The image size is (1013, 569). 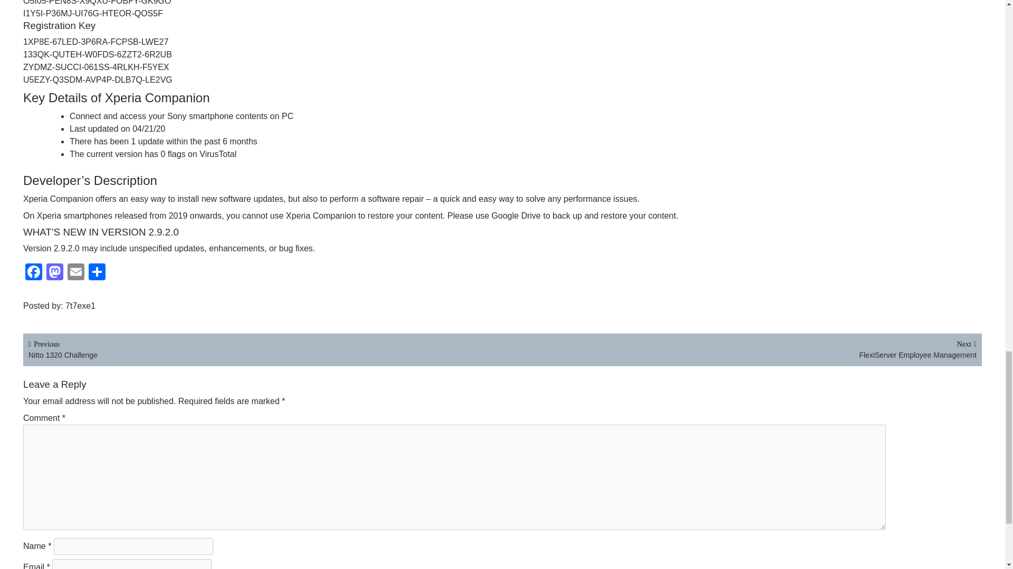 I want to click on Email, so click(x=739, y=349).